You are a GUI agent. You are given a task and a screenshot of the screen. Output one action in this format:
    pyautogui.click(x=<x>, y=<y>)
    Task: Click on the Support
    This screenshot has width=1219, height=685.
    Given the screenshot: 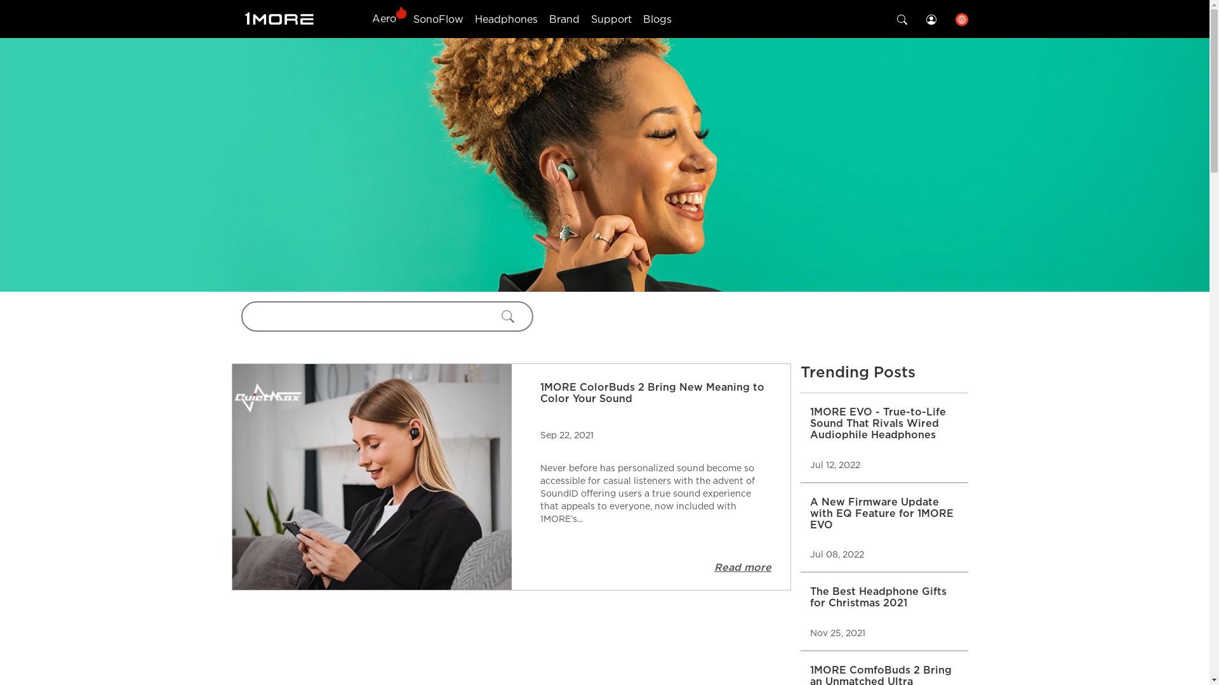 What is the action you would take?
    pyautogui.click(x=611, y=19)
    